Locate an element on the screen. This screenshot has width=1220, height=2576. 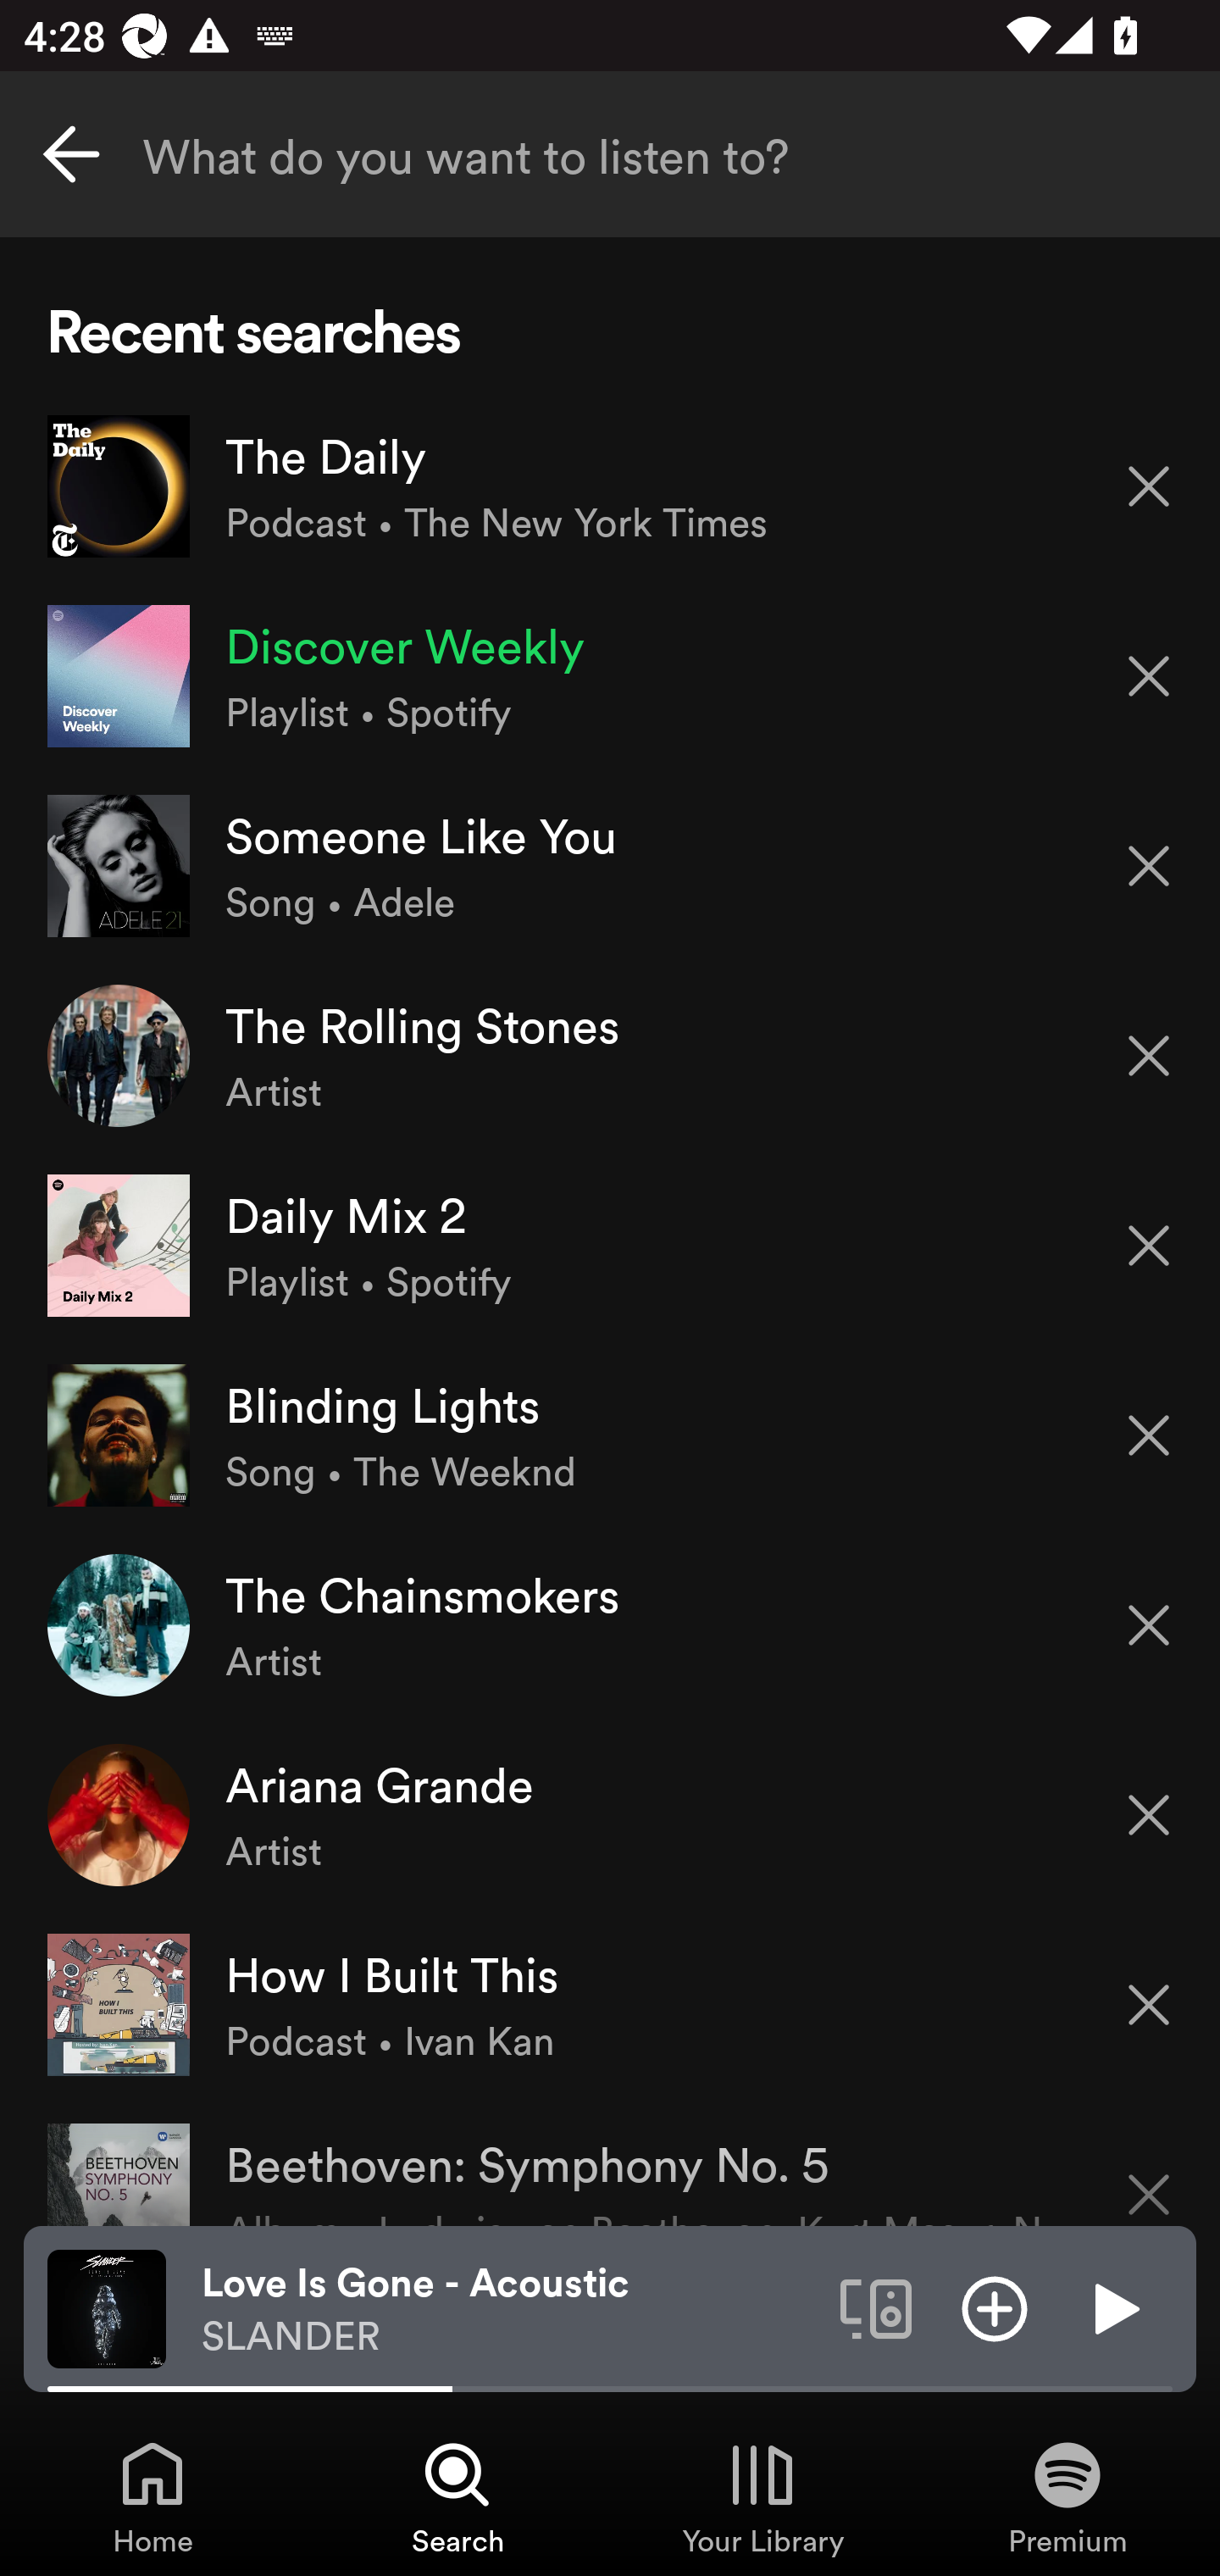
Remove is located at coordinates (1149, 1246).